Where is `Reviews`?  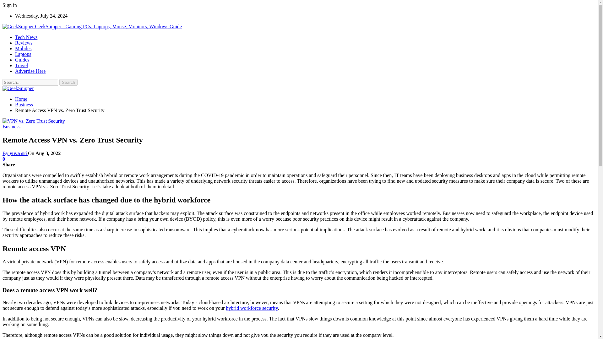 Reviews is located at coordinates (24, 43).